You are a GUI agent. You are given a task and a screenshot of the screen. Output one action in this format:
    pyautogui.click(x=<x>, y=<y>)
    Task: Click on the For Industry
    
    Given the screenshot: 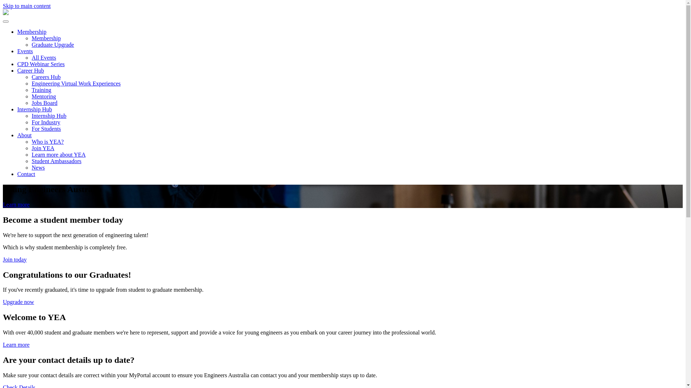 What is the action you would take?
    pyautogui.click(x=46, y=122)
    